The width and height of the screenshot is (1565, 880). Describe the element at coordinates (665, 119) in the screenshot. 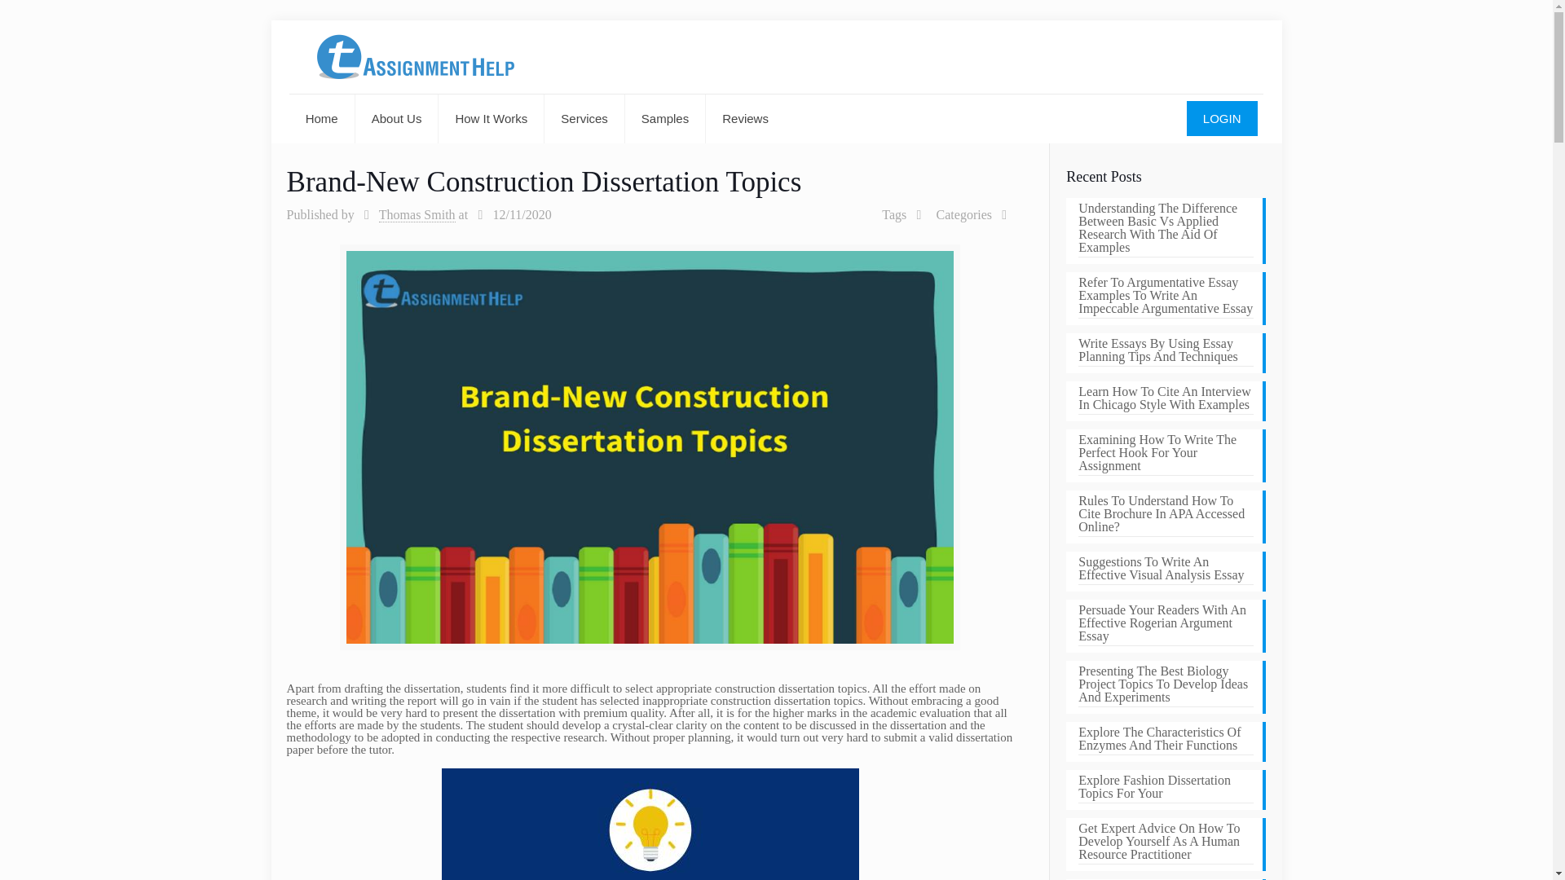

I see `Samples` at that location.